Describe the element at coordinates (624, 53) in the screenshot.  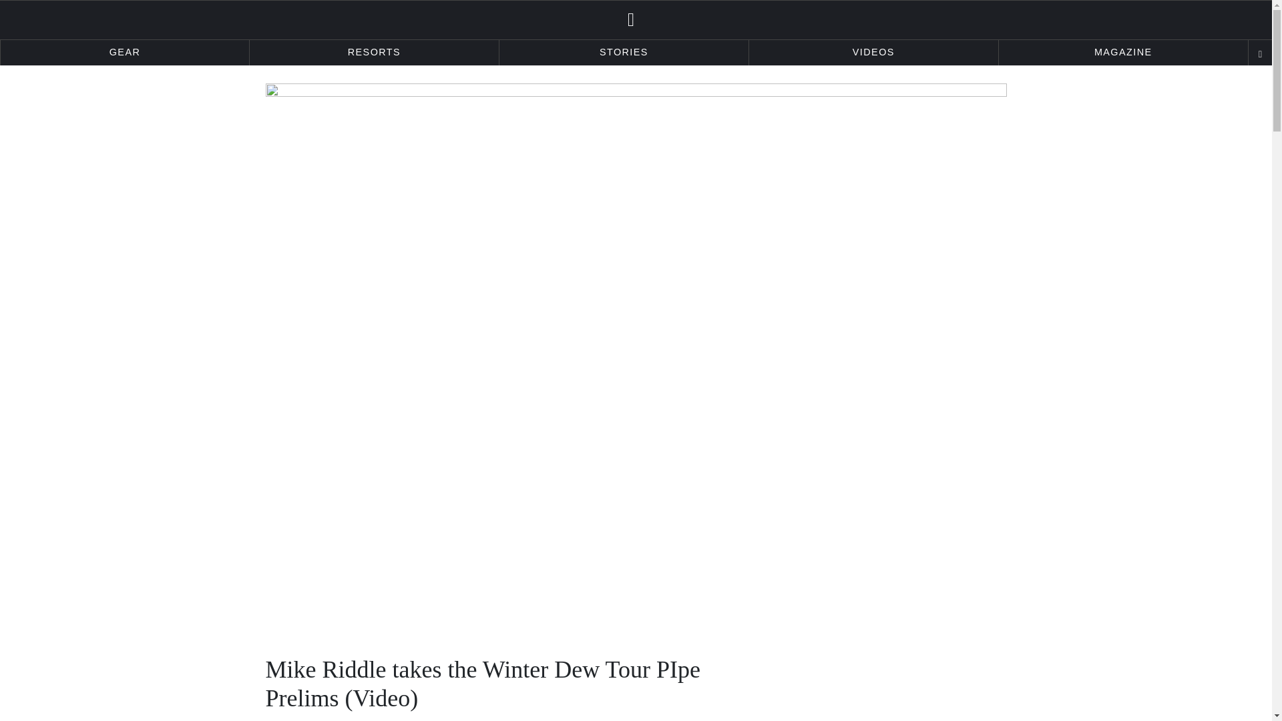
I see `STORIES` at that location.